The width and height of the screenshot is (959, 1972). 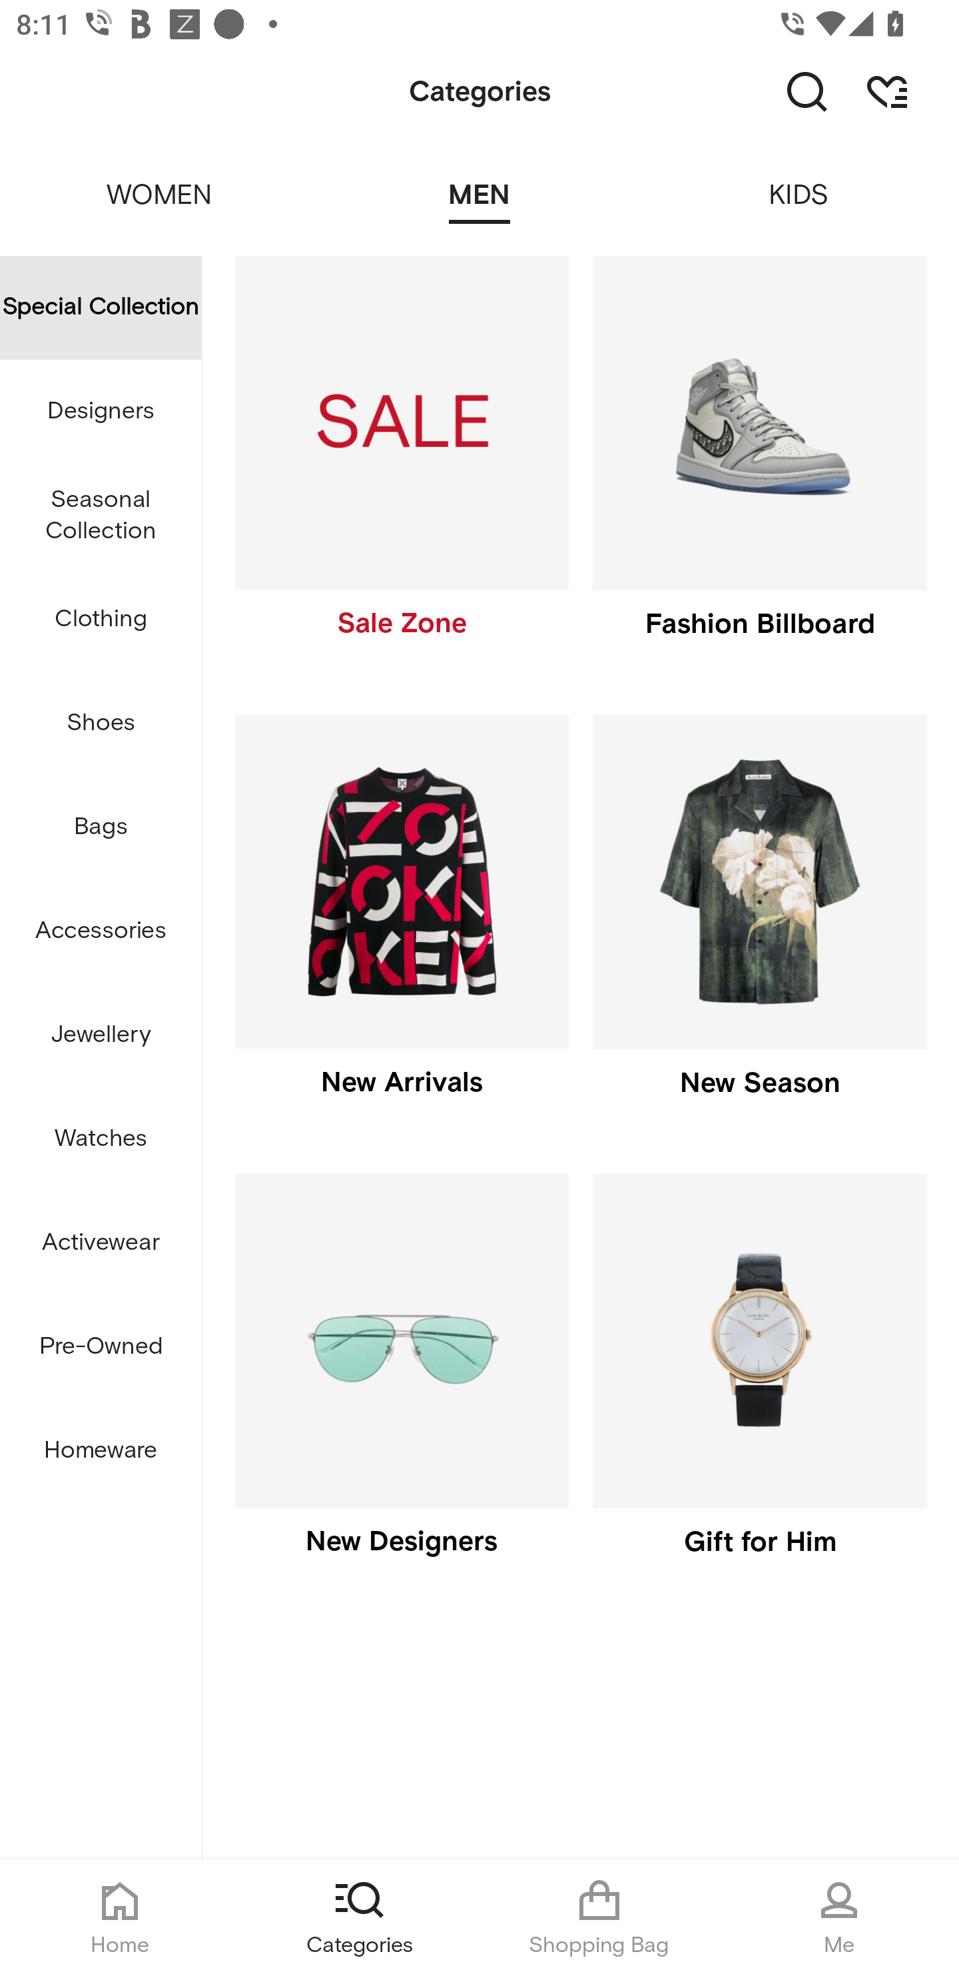 What do you see at coordinates (101, 307) in the screenshot?
I see `Special Collection` at bounding box center [101, 307].